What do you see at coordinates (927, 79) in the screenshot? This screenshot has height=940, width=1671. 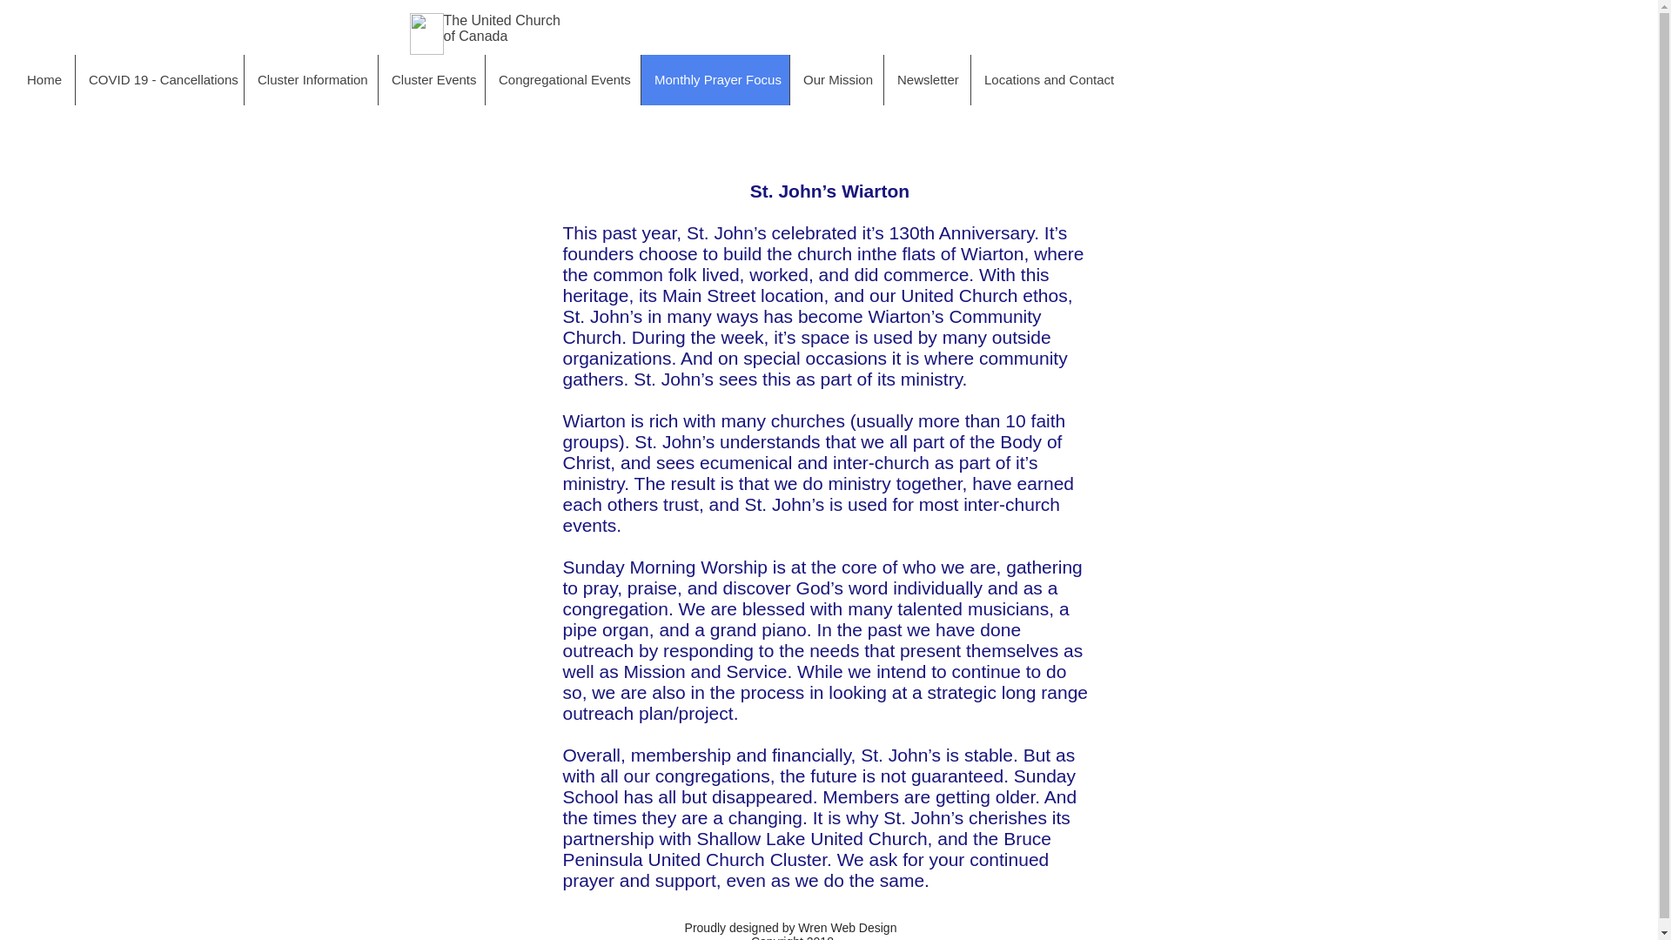 I see `Newsletter` at bounding box center [927, 79].